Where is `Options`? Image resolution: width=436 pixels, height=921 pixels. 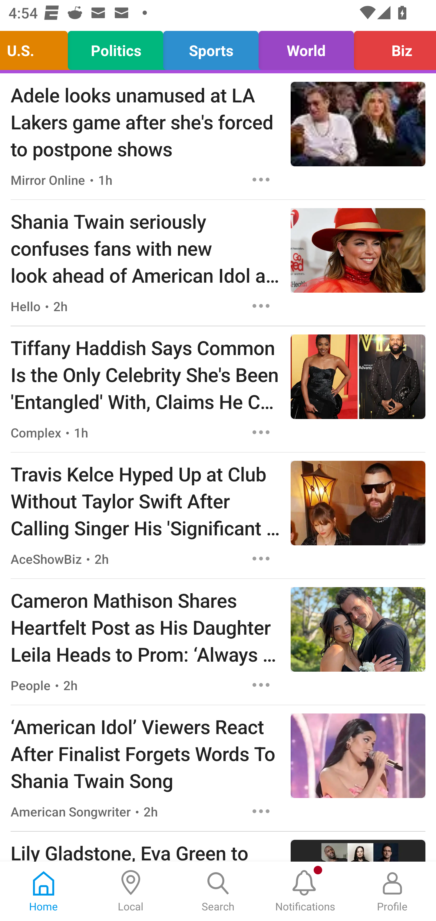
Options is located at coordinates (261, 685).